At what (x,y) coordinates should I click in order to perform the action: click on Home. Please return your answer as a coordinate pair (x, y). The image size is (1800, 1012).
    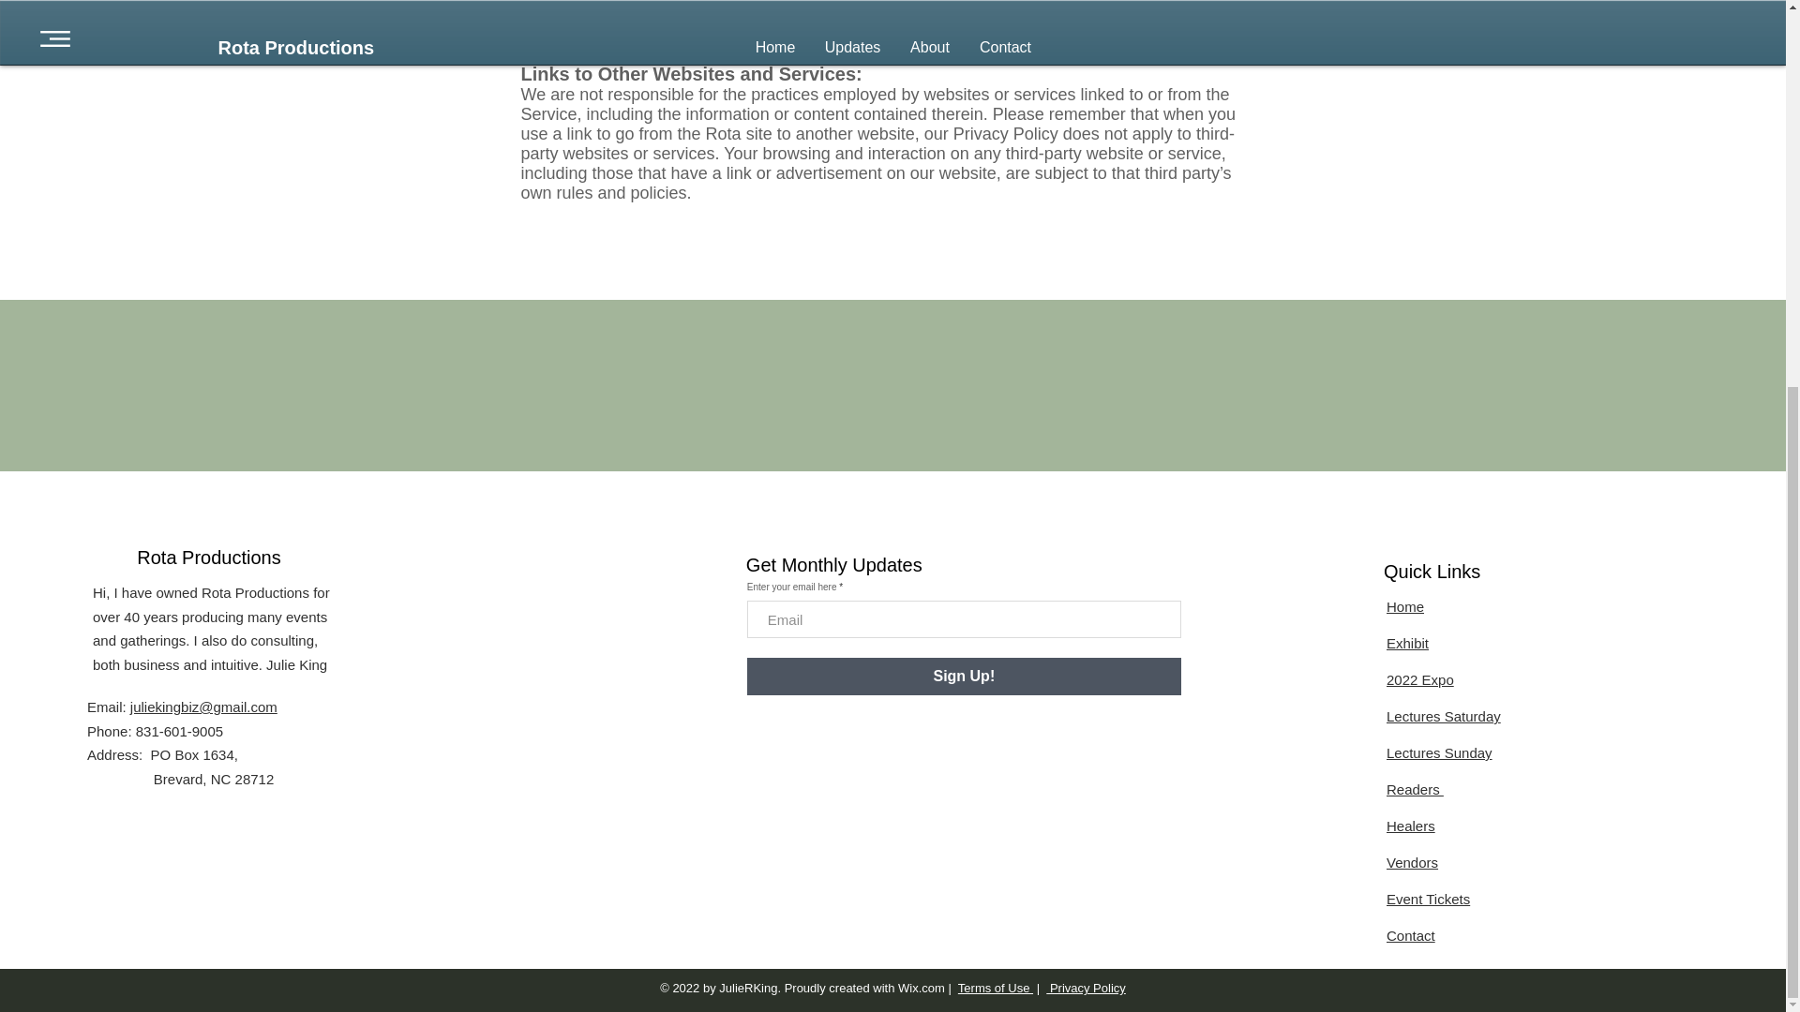
    Looking at the image, I should click on (1404, 606).